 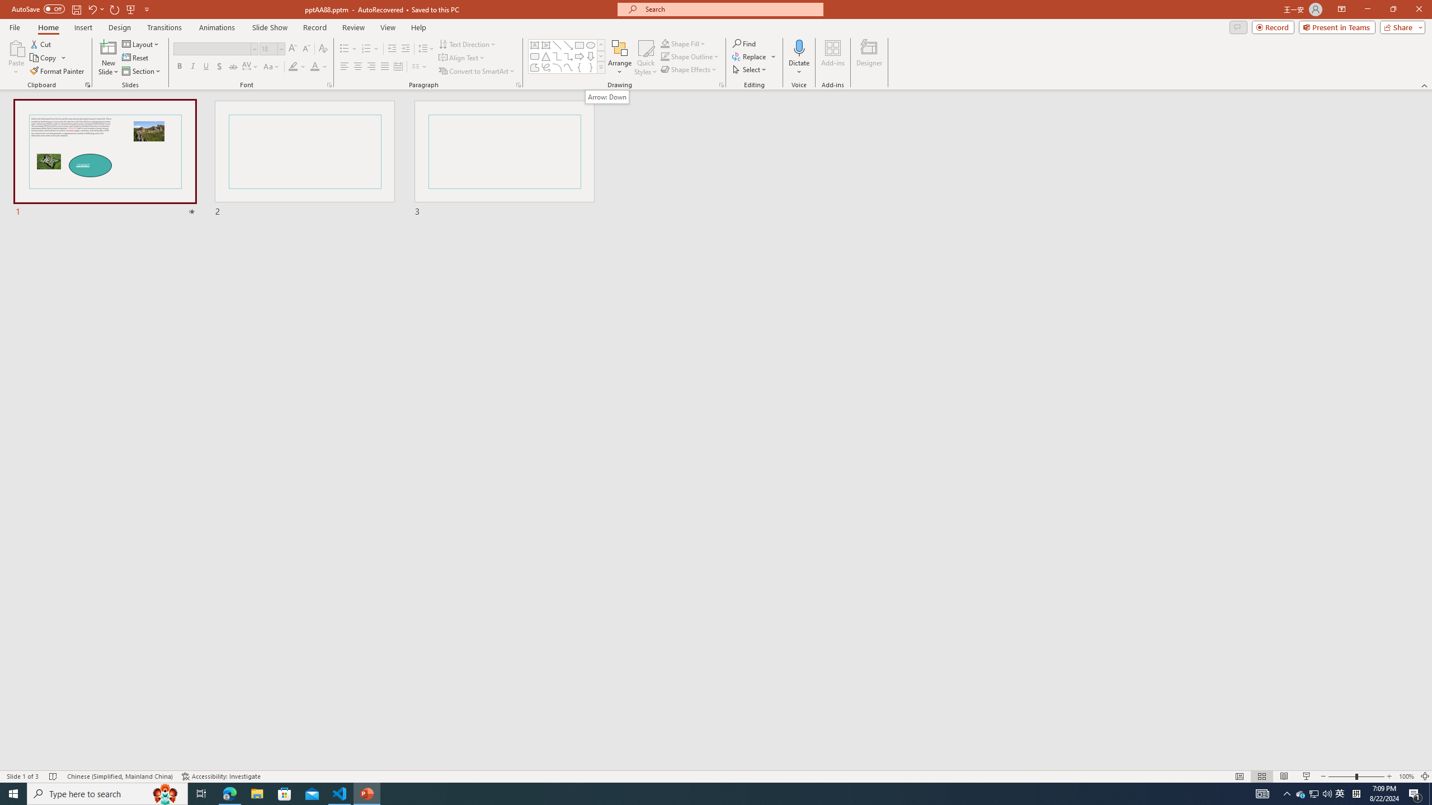 I want to click on Text Highlight Color Yellow, so click(x=293, y=67).